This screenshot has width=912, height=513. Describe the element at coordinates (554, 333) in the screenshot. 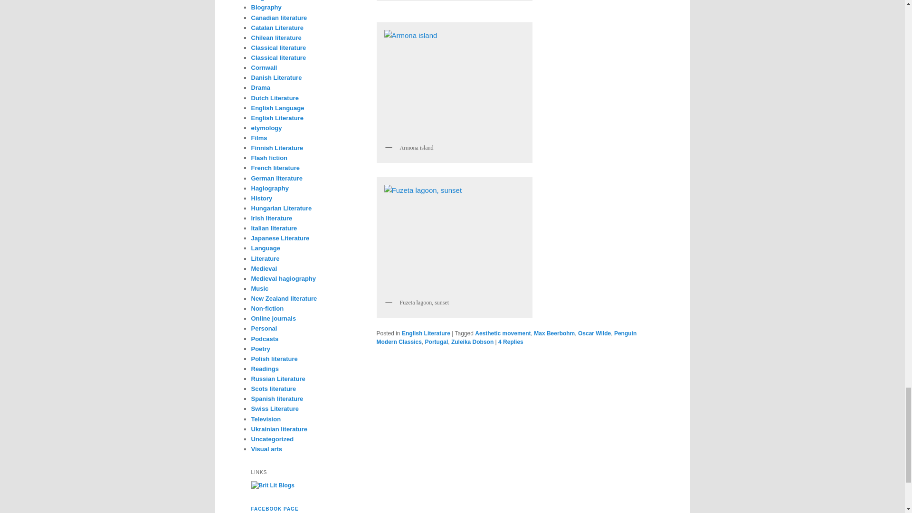

I see `Max Beerbohm` at that location.